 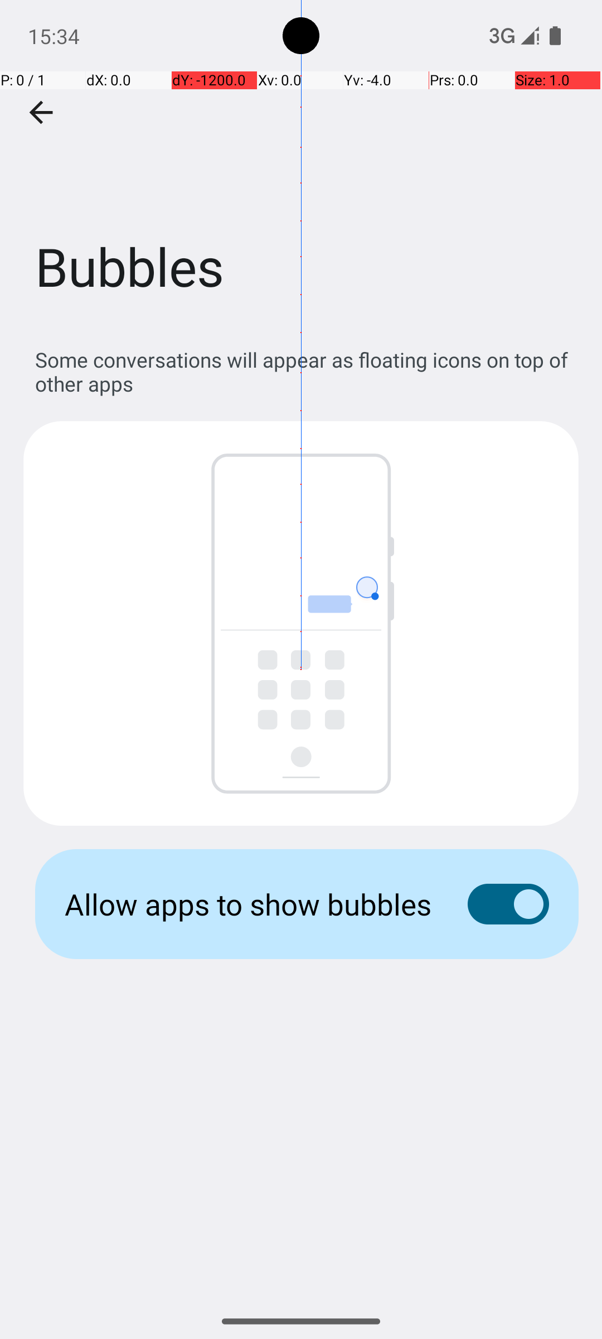 I want to click on Allow apps to show bubbles, so click(x=249, y=904).